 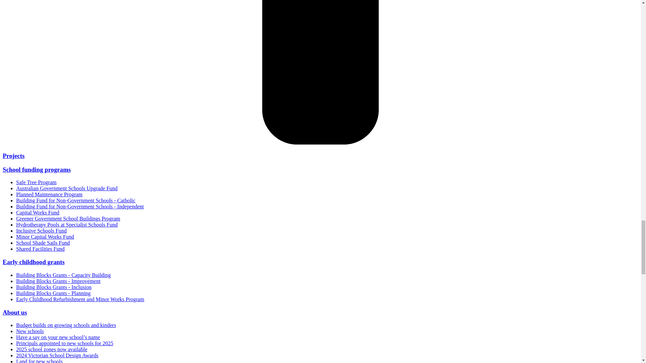 I want to click on About us, so click(x=15, y=312).